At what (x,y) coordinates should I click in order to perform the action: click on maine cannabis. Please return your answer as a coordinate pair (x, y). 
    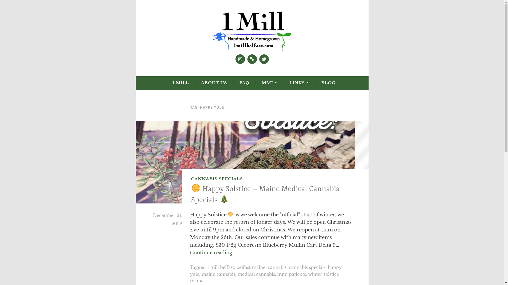
    Looking at the image, I should click on (219, 274).